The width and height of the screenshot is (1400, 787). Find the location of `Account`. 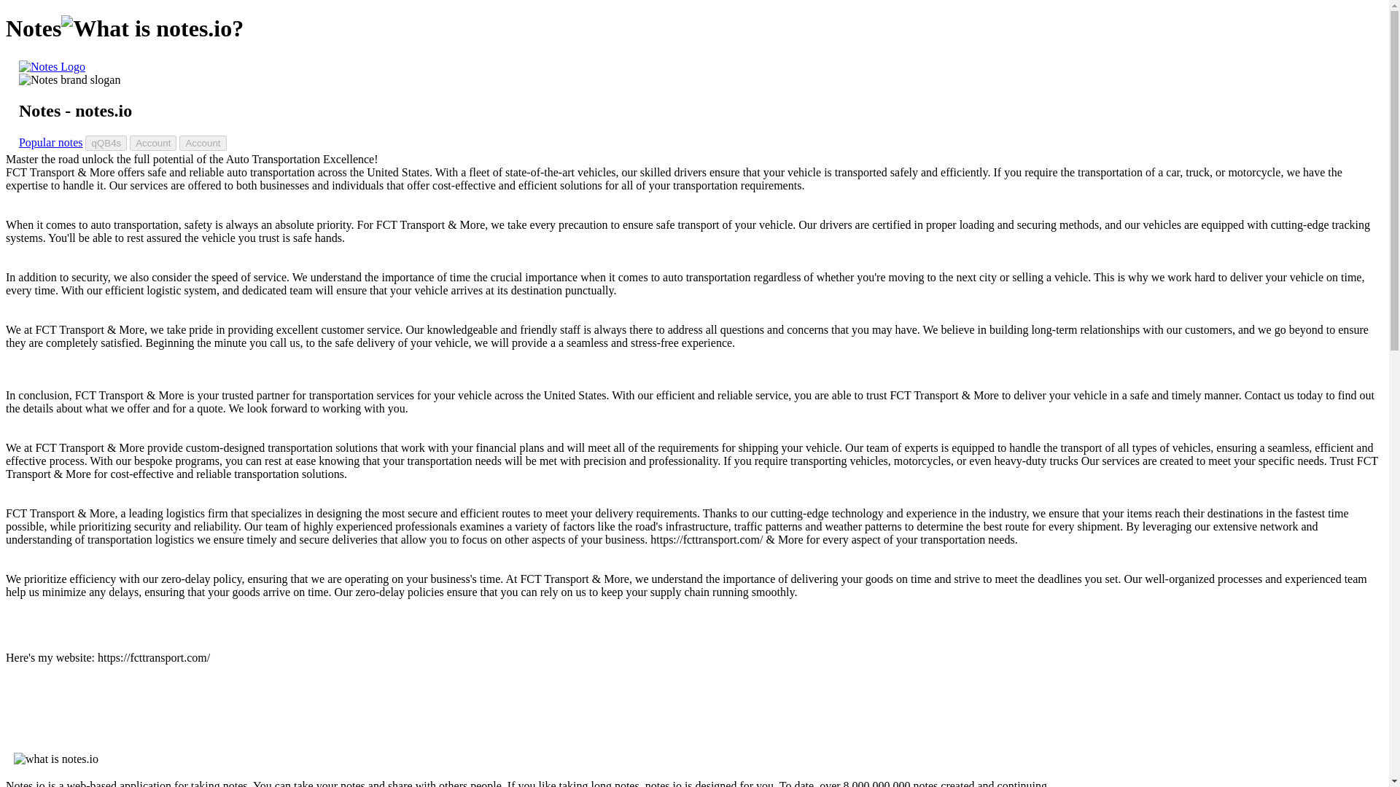

Account is located at coordinates (153, 143).